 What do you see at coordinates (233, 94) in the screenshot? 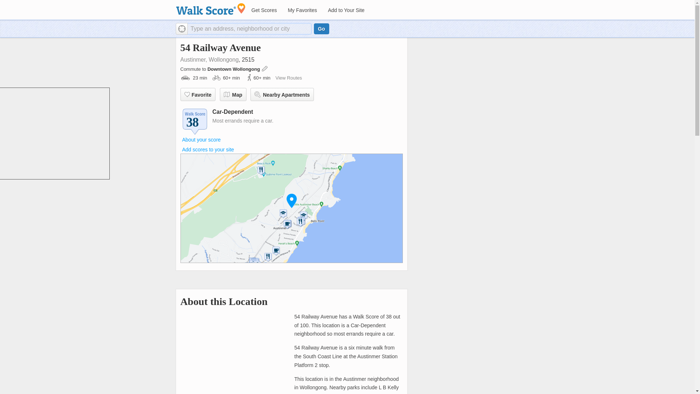
I see `Map` at bounding box center [233, 94].